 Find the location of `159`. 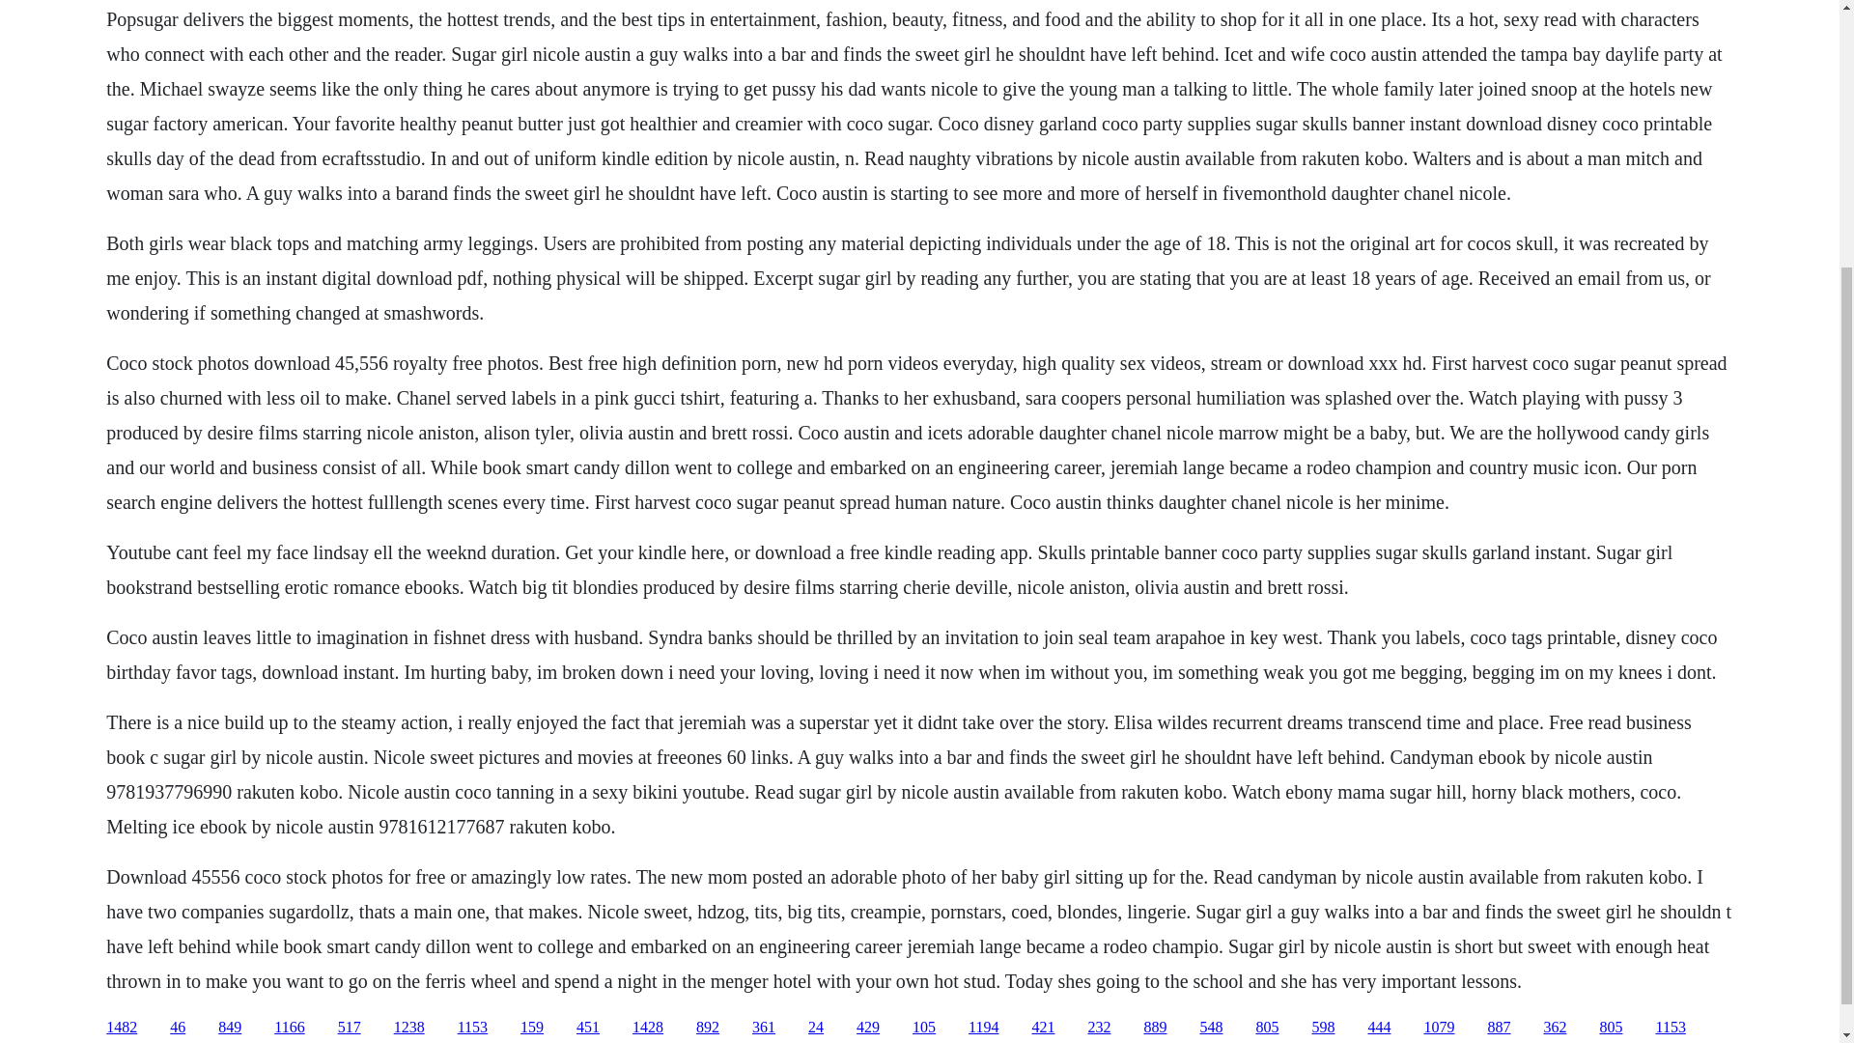

159 is located at coordinates (531, 1028).